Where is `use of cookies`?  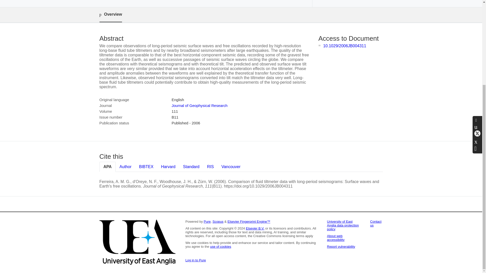
use of cookies is located at coordinates (220, 246).